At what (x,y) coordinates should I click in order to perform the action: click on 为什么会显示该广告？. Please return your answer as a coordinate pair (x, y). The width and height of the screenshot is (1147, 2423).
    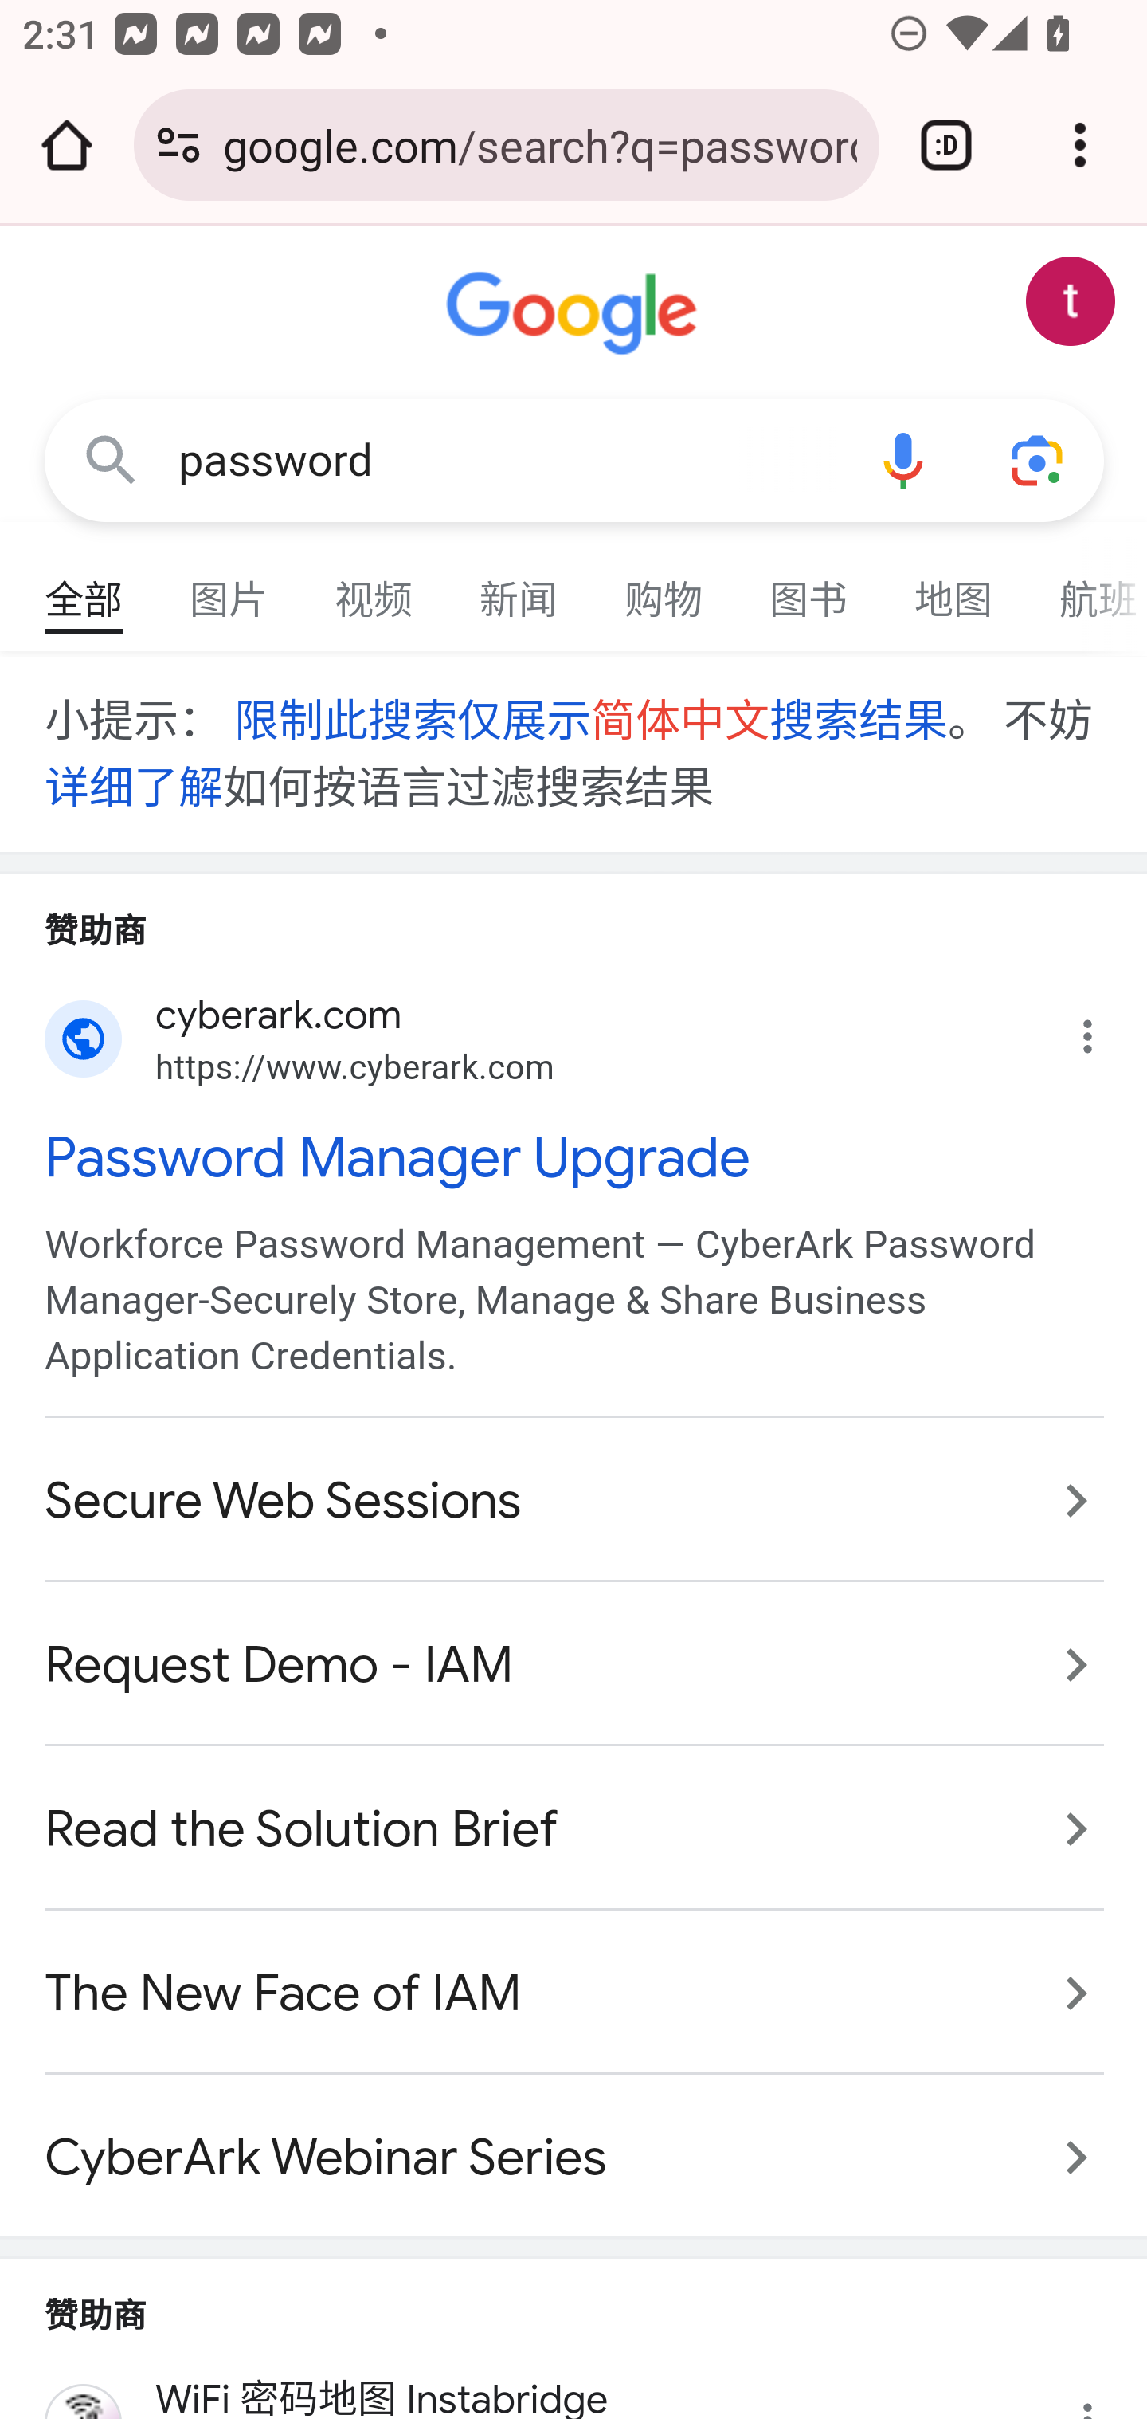
    Looking at the image, I should click on (1103, 1028).